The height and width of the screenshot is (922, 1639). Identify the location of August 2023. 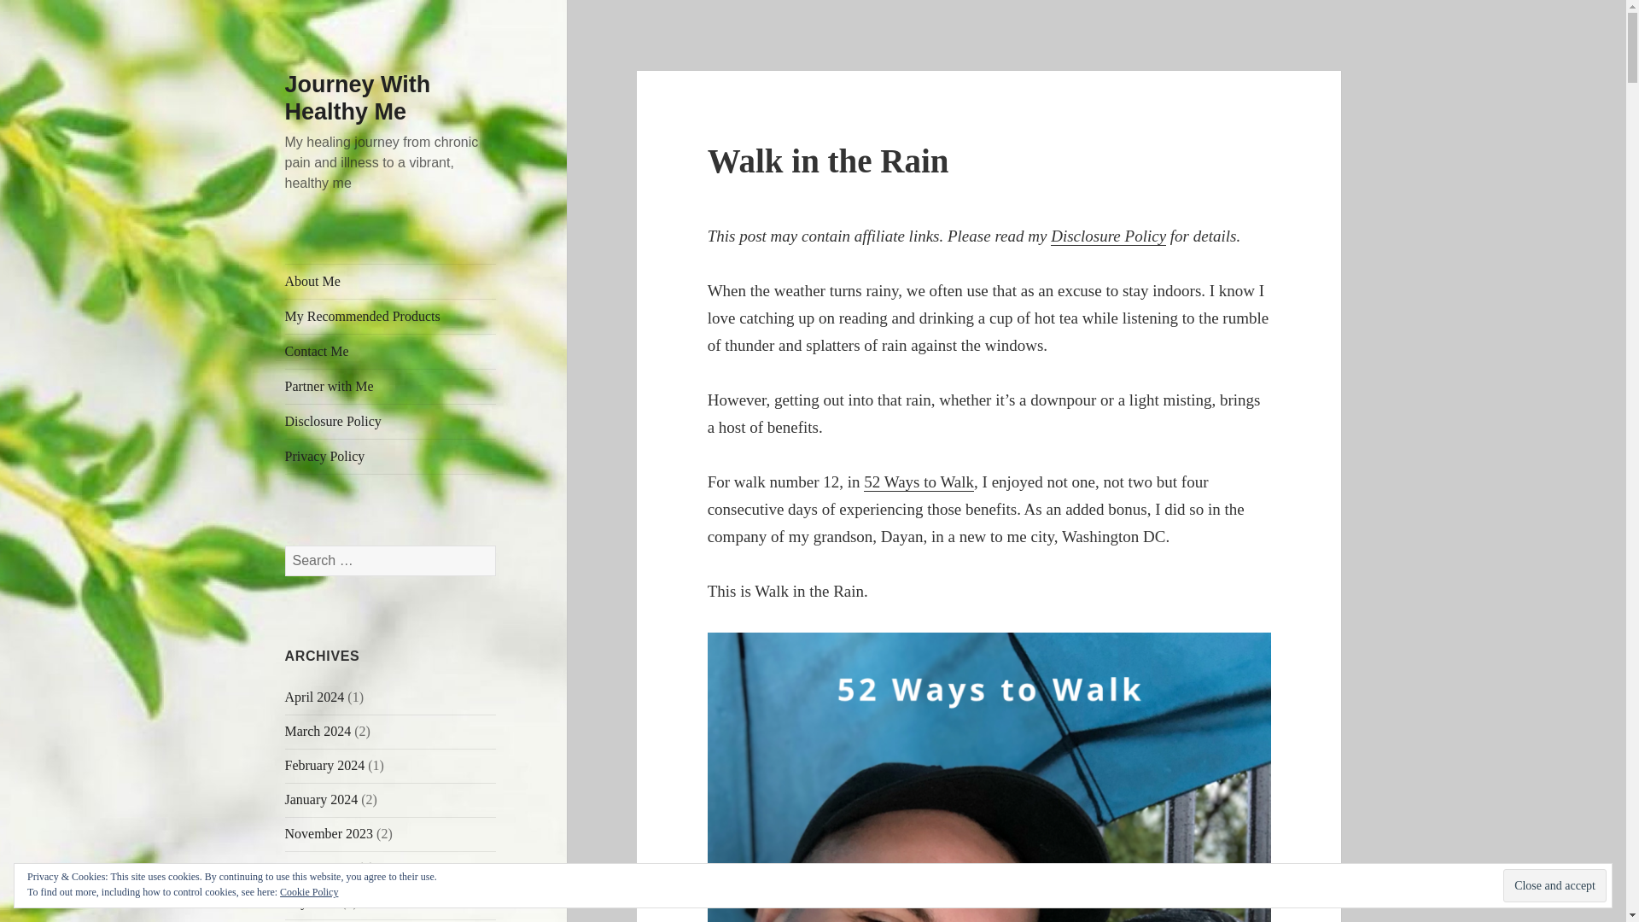
(320, 867).